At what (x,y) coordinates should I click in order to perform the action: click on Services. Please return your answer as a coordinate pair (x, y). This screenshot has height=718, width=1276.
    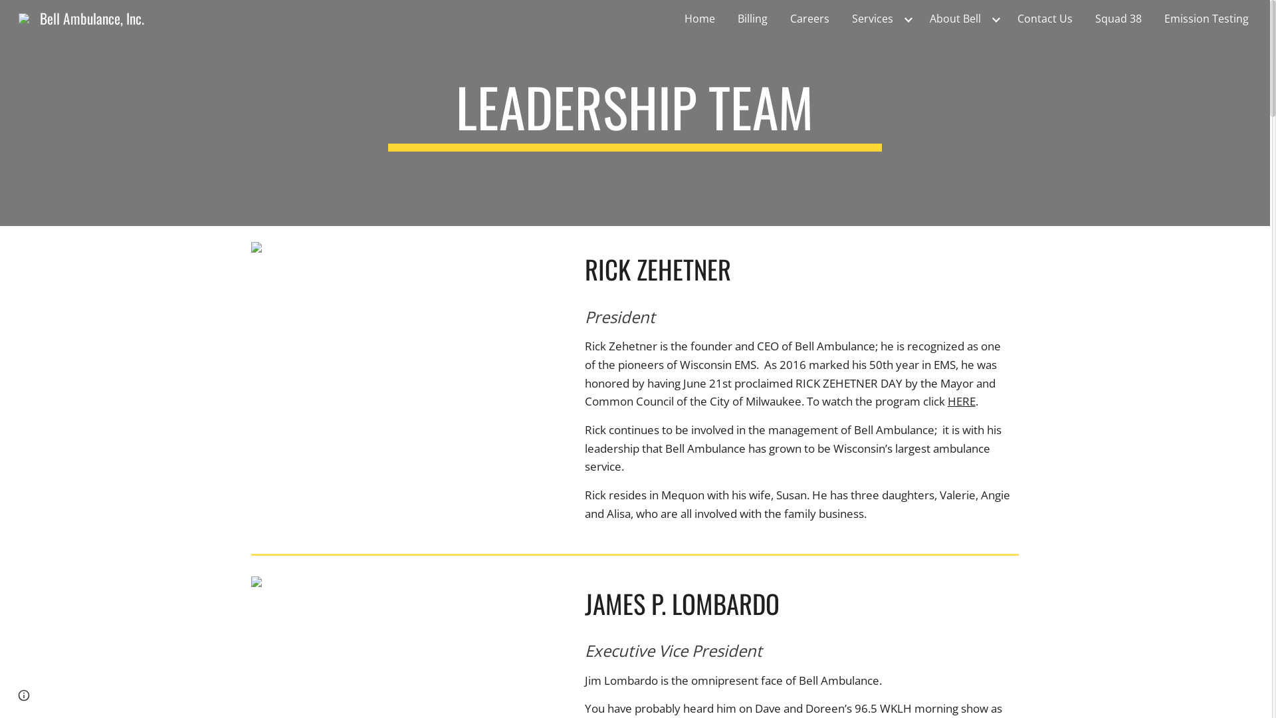
    Looking at the image, I should click on (873, 19).